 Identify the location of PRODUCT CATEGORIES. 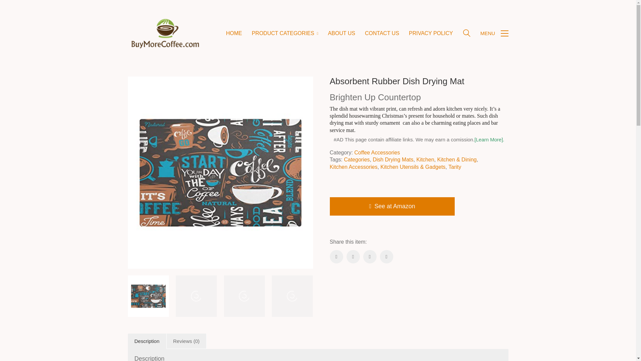
(285, 33).